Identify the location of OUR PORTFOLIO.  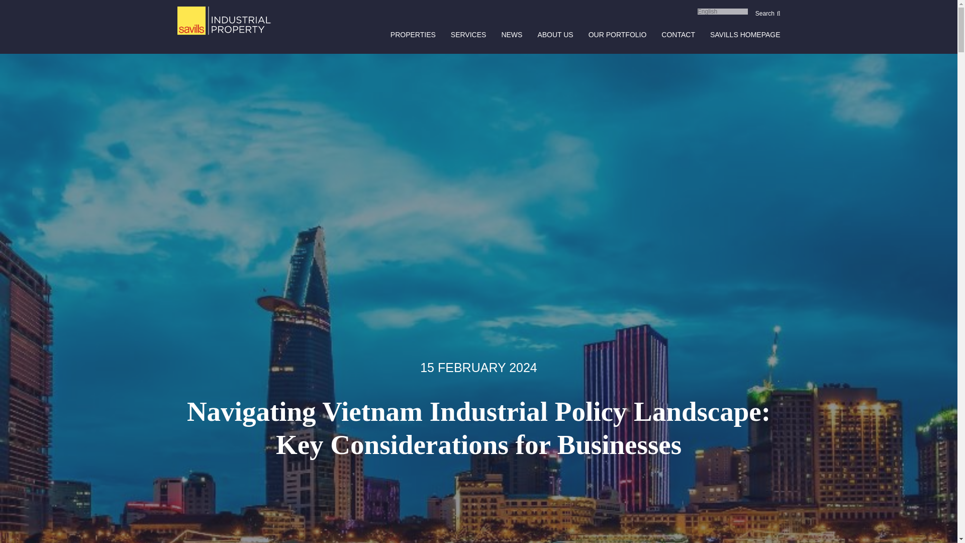
(617, 34).